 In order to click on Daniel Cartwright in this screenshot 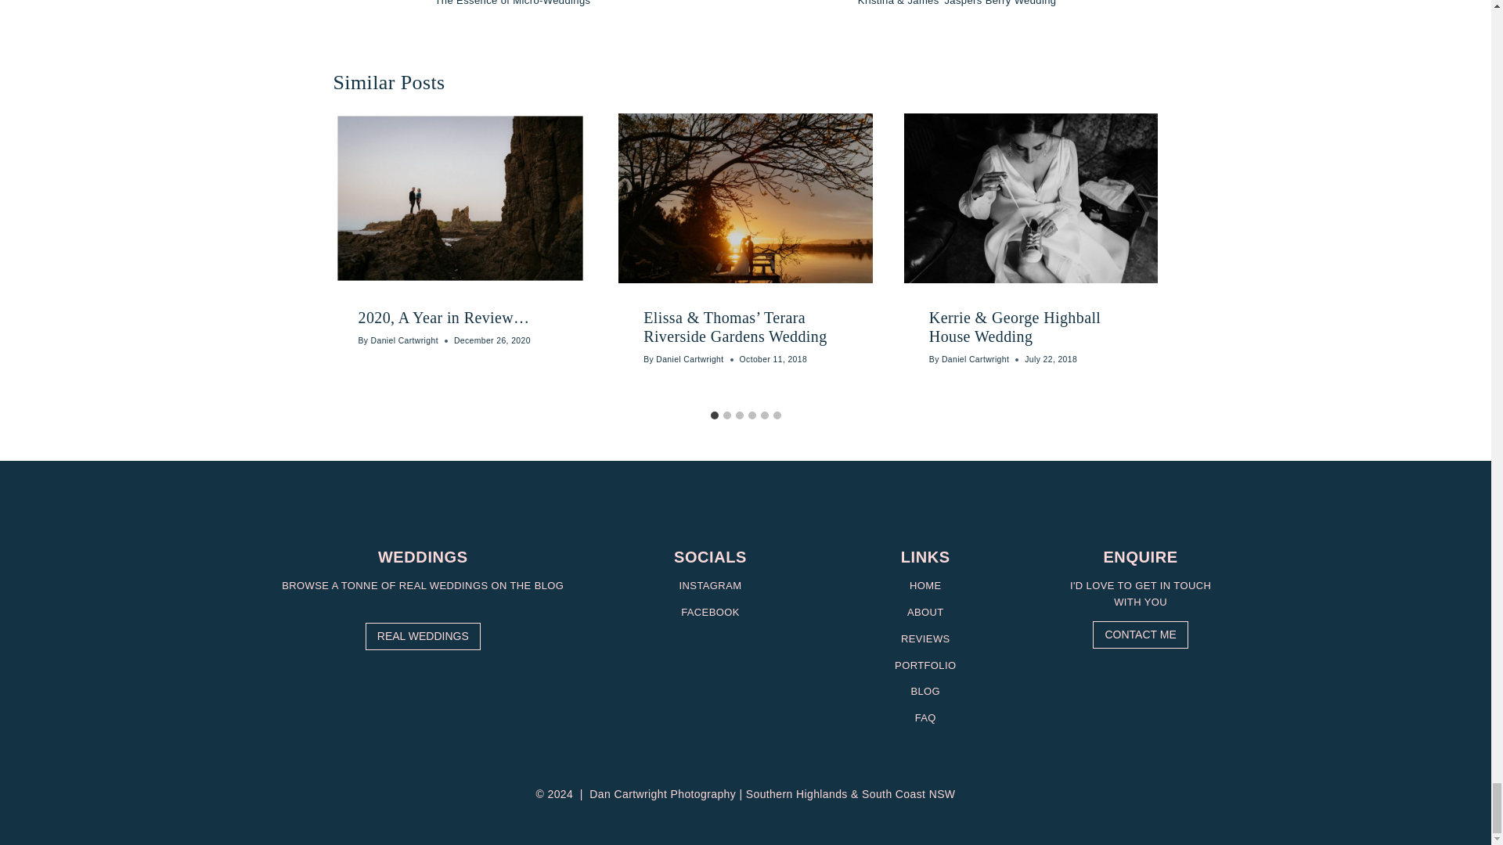, I will do `click(689, 359)`.